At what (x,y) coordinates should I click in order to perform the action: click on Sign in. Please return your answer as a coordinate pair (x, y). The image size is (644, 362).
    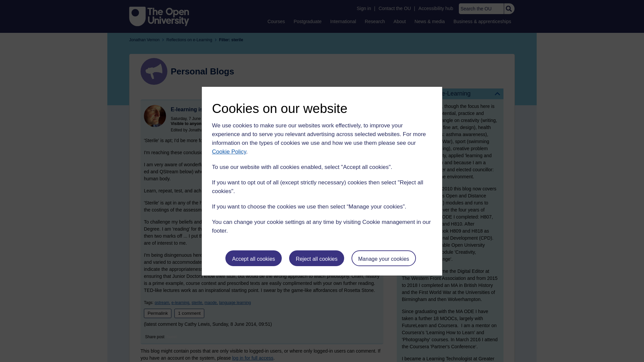
    Looking at the image, I should click on (364, 8).